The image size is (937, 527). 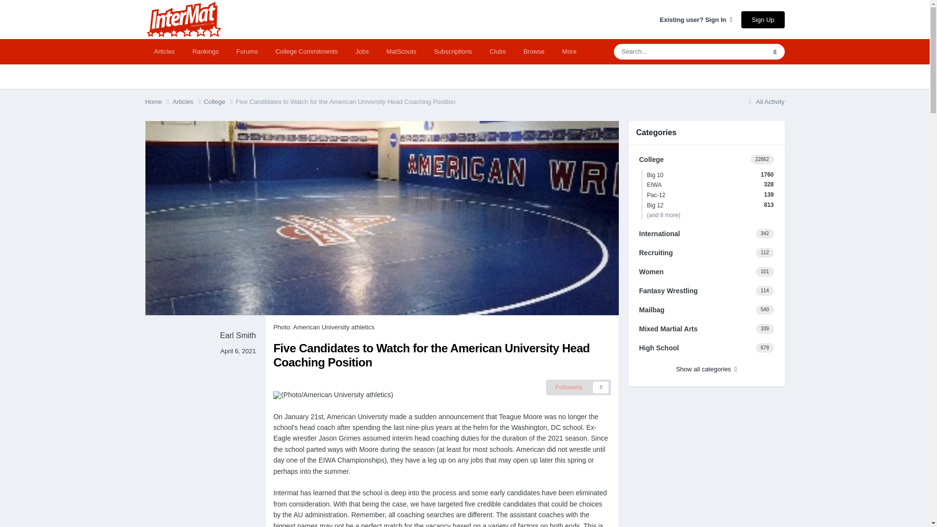 I want to click on More, so click(x=570, y=51).